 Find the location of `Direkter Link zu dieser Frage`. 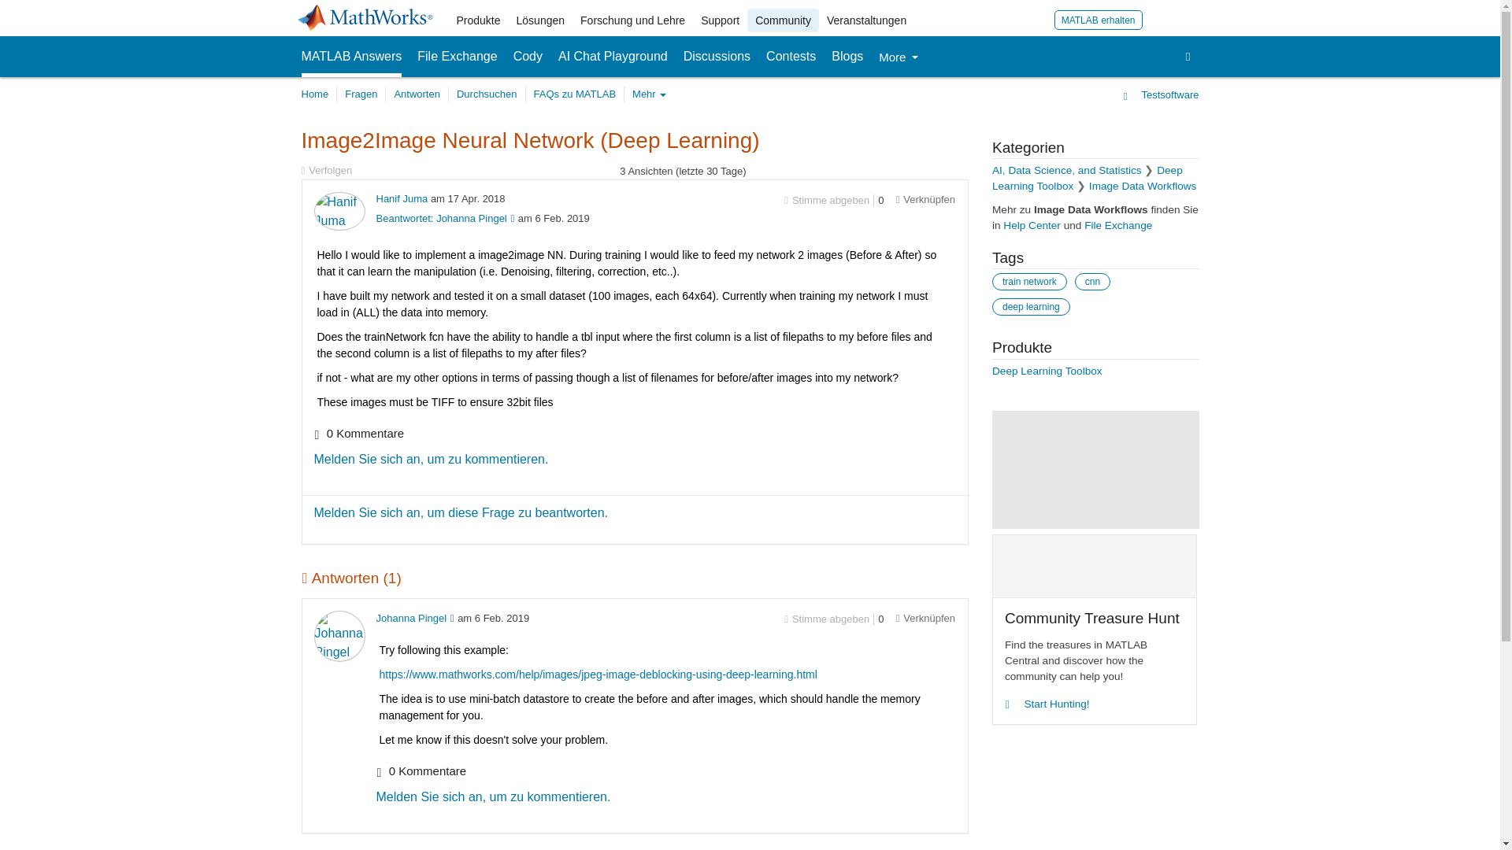

Direkter Link zu dieser Frage is located at coordinates (925, 200).